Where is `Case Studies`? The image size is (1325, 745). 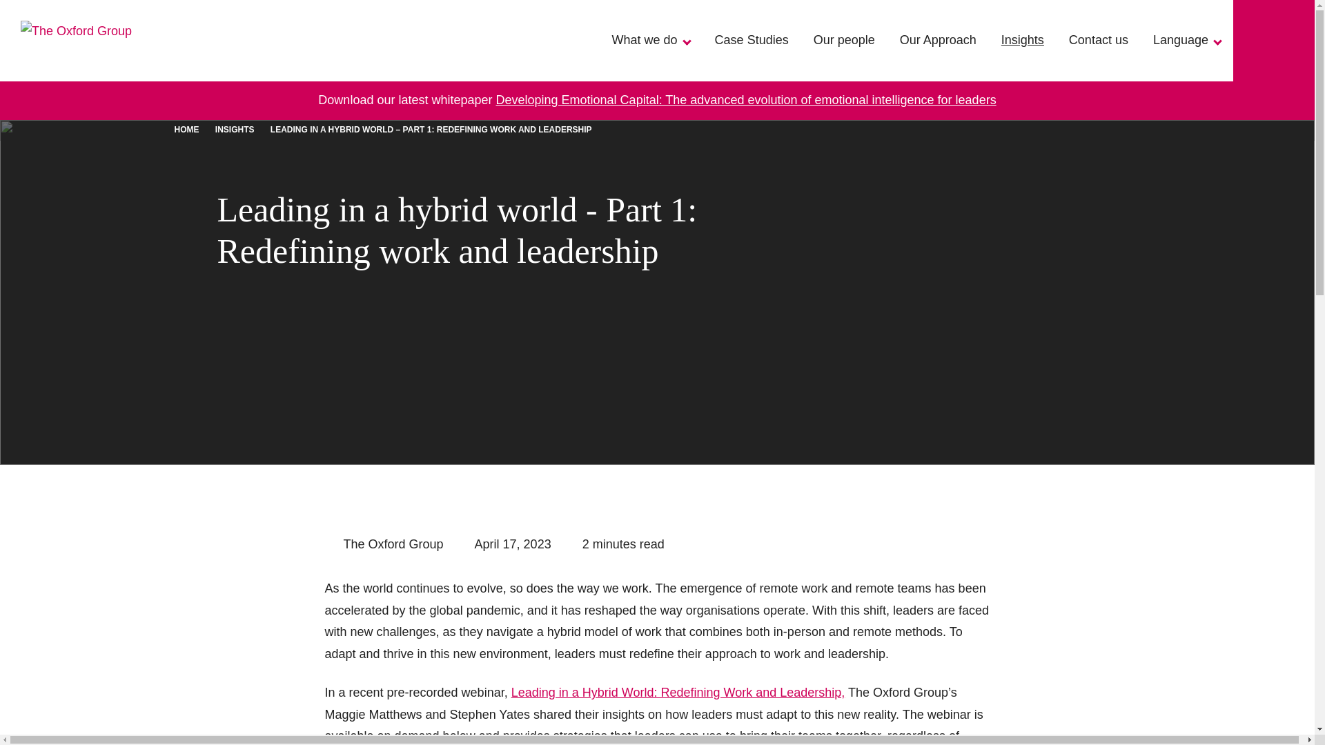
Case Studies is located at coordinates (752, 40).